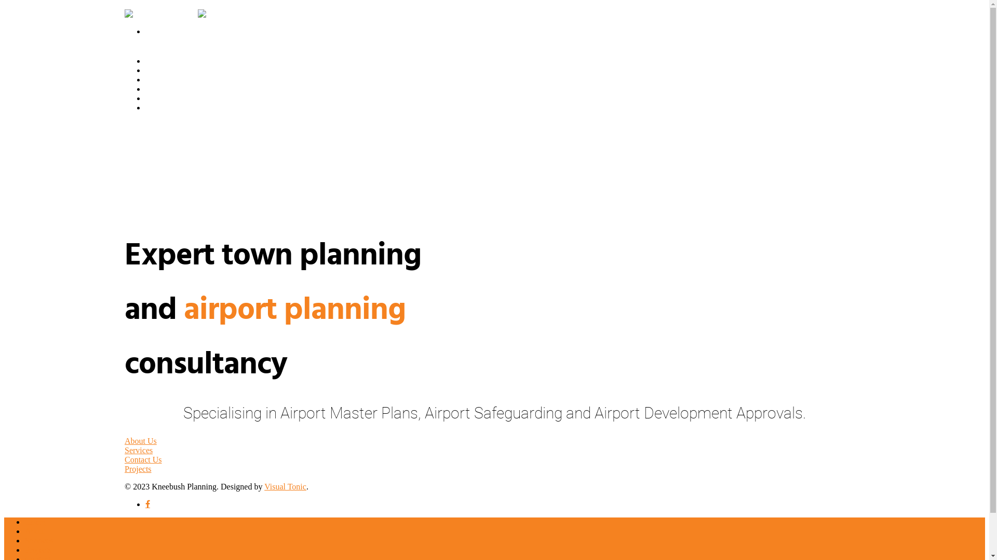 This screenshot has height=560, width=997. I want to click on Contact, so click(164, 101).